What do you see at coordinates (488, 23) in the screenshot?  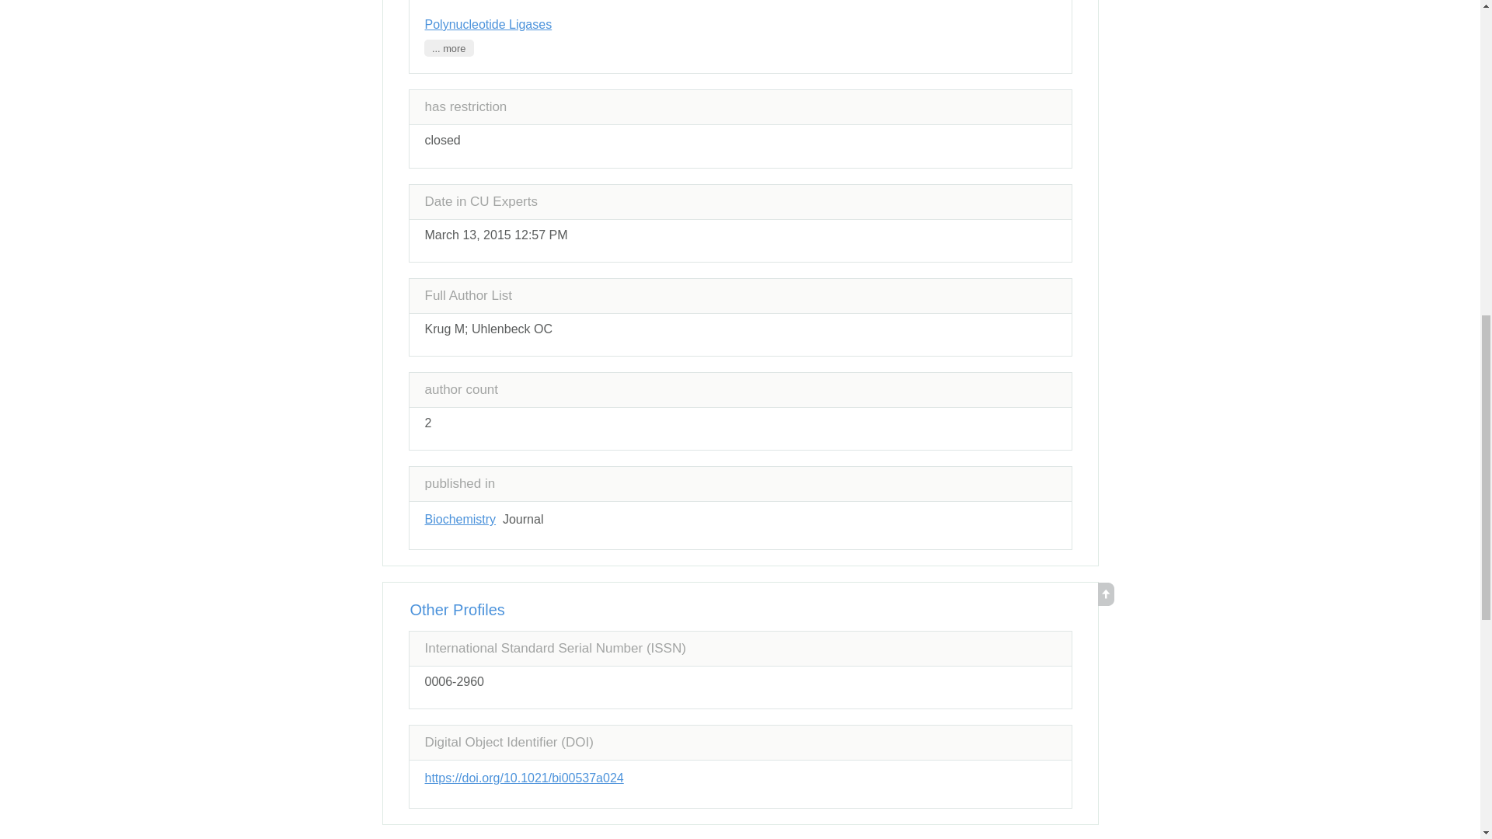 I see `Polynucleotide Ligases` at bounding box center [488, 23].